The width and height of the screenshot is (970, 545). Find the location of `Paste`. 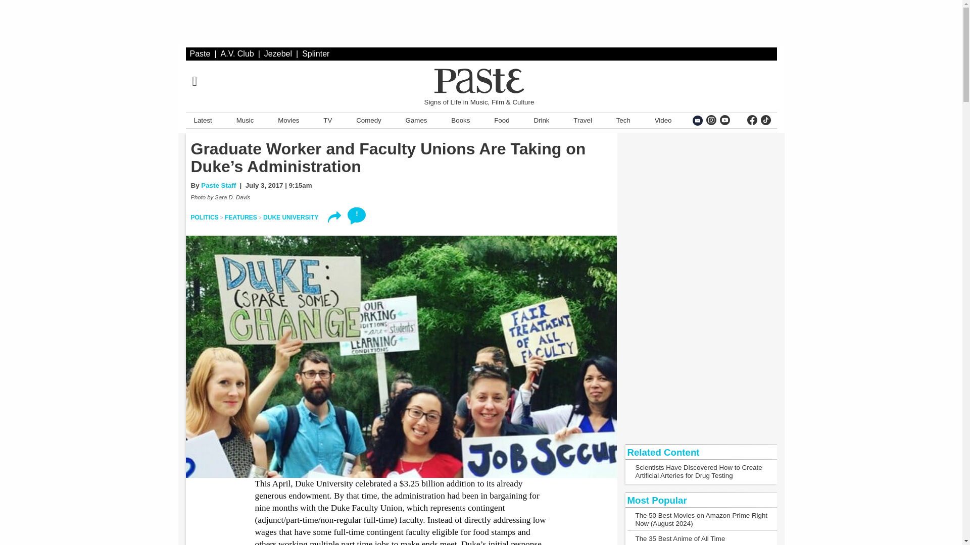

Paste is located at coordinates (200, 53).